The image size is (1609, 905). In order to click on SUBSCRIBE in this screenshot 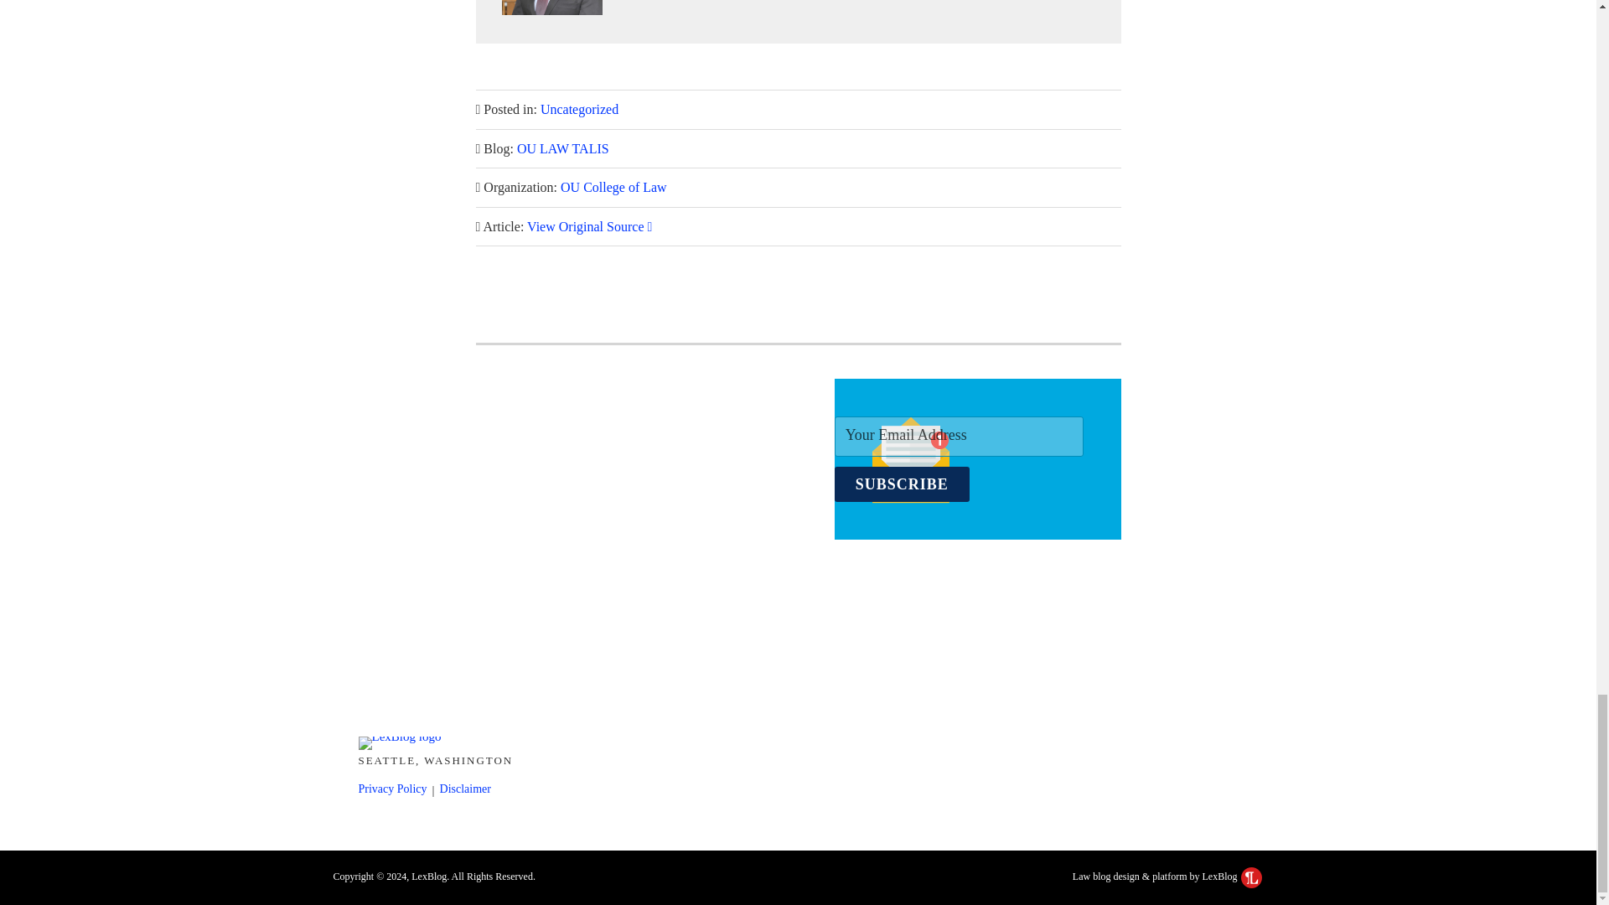, I will do `click(902, 484)`.